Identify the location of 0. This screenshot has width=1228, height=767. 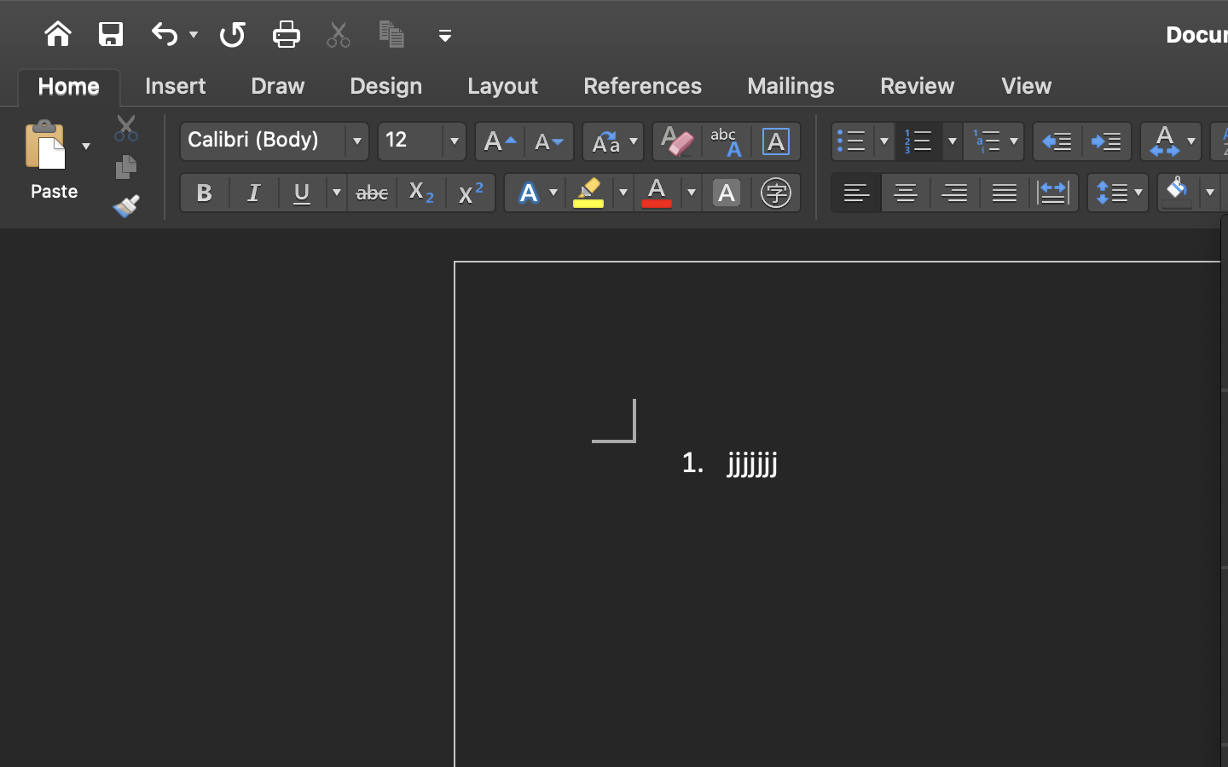
(339, 34).